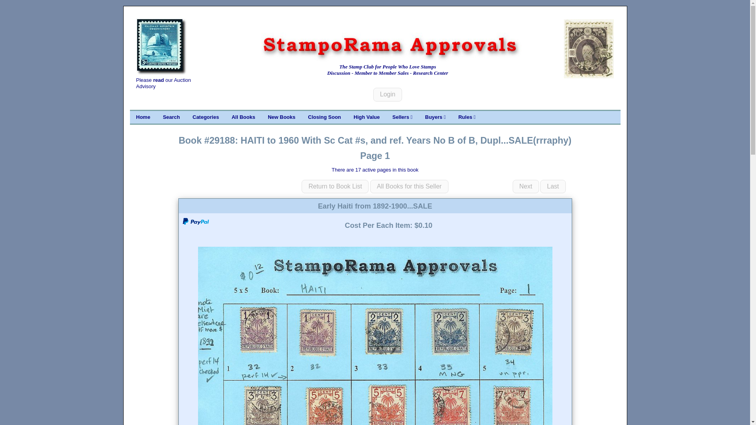 Image resolution: width=756 pixels, height=425 pixels. Describe the element at coordinates (435, 117) in the screenshot. I see `Buyers` at that location.